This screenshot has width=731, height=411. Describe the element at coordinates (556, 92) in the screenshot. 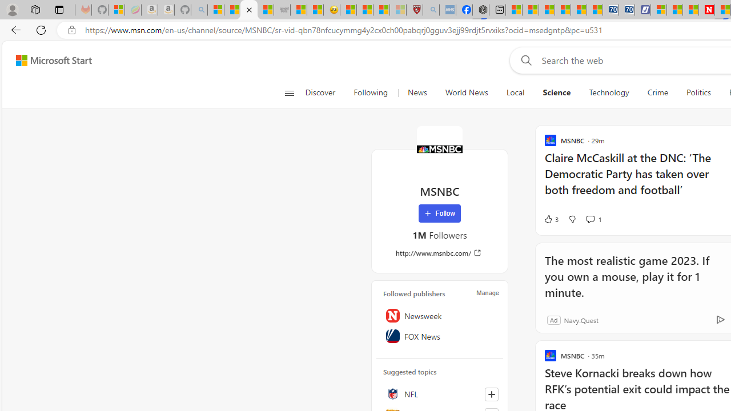

I see `Science` at that location.